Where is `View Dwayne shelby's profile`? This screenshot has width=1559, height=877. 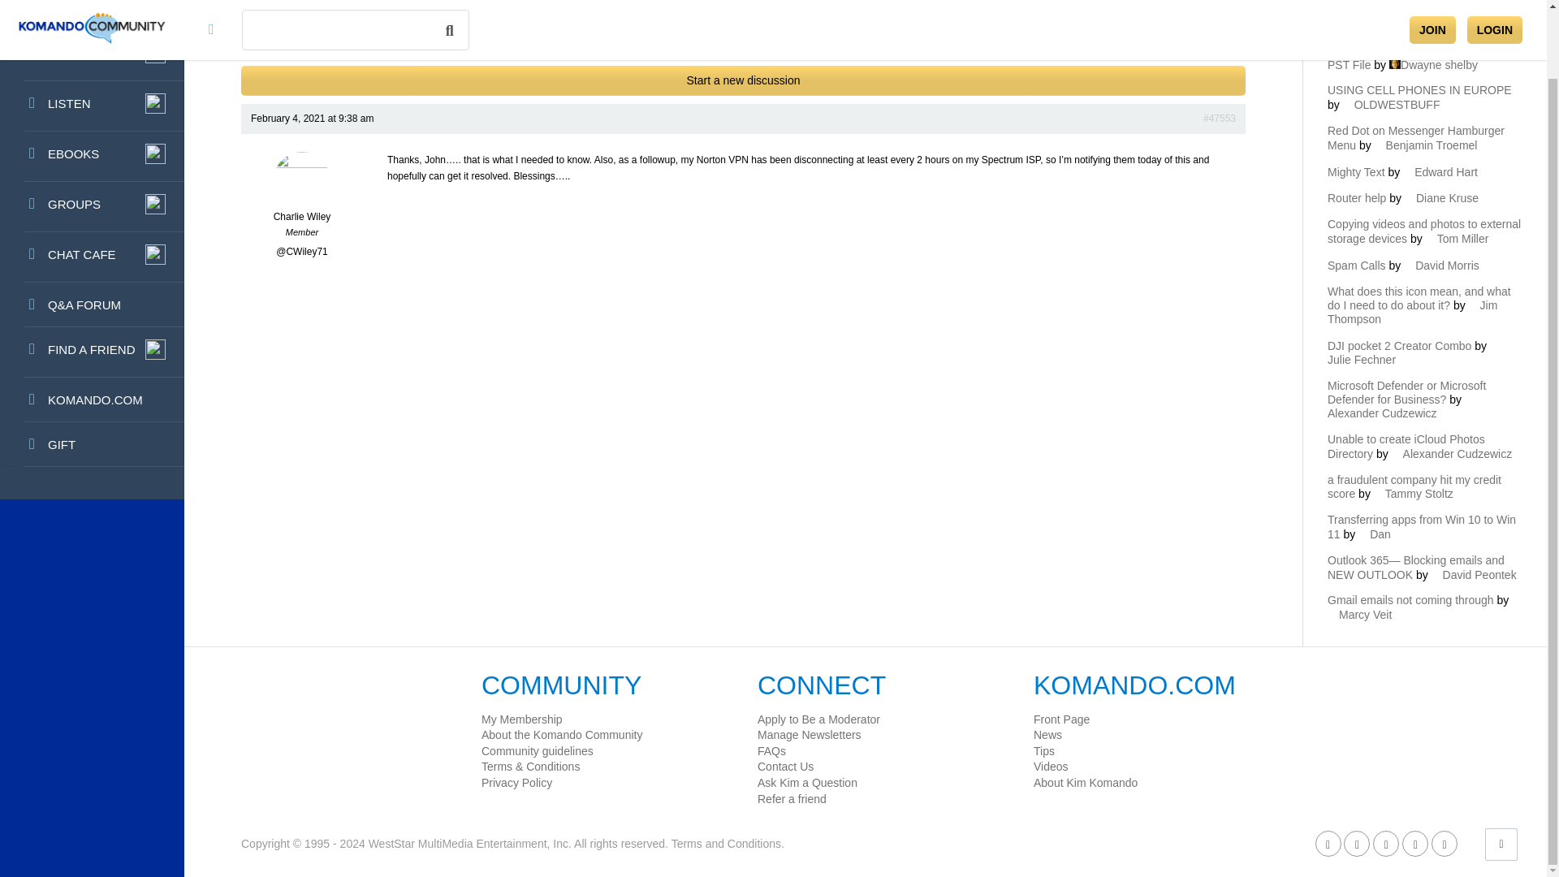
View Dwayne shelby's profile is located at coordinates (1433, 65).